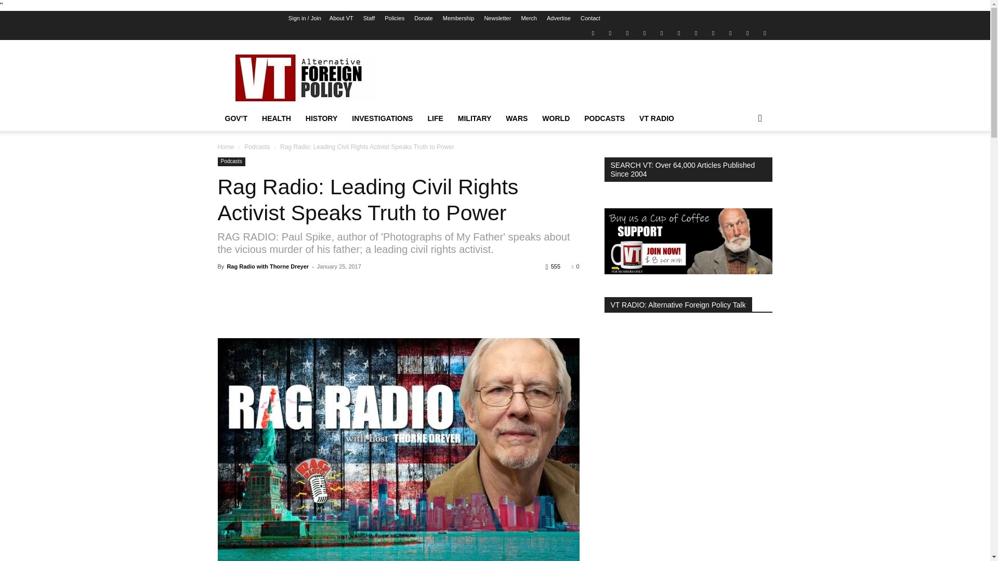 This screenshot has height=561, width=998. What do you see at coordinates (341, 18) in the screenshot?
I see `About VT` at bounding box center [341, 18].